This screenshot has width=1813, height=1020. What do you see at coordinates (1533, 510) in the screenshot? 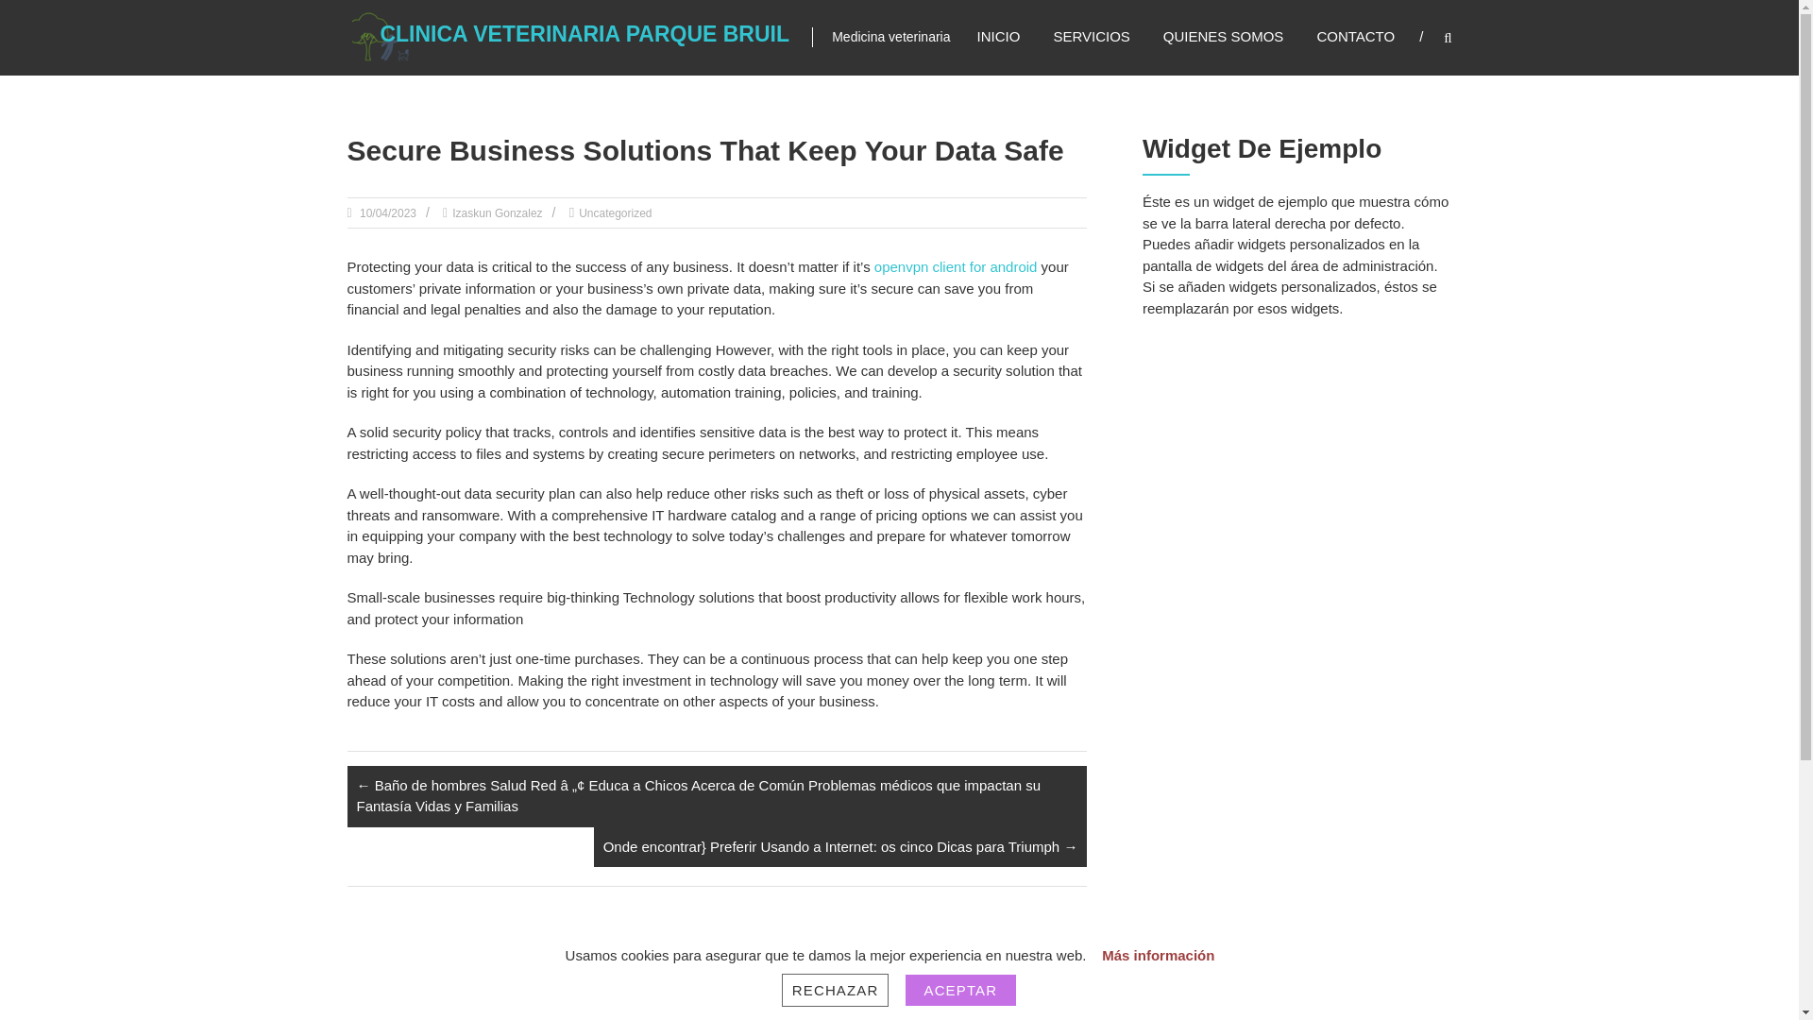
I see `Buscar` at bounding box center [1533, 510].